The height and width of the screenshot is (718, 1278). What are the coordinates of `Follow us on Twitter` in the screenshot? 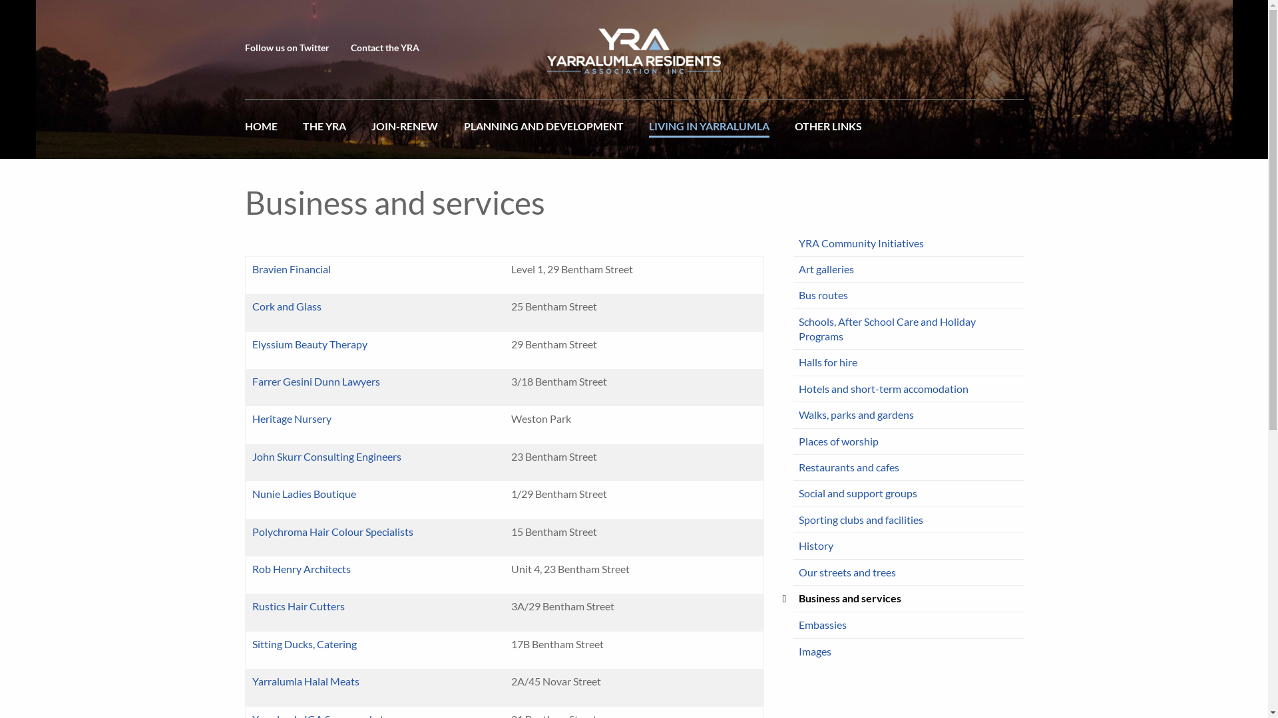 It's located at (288, 49).